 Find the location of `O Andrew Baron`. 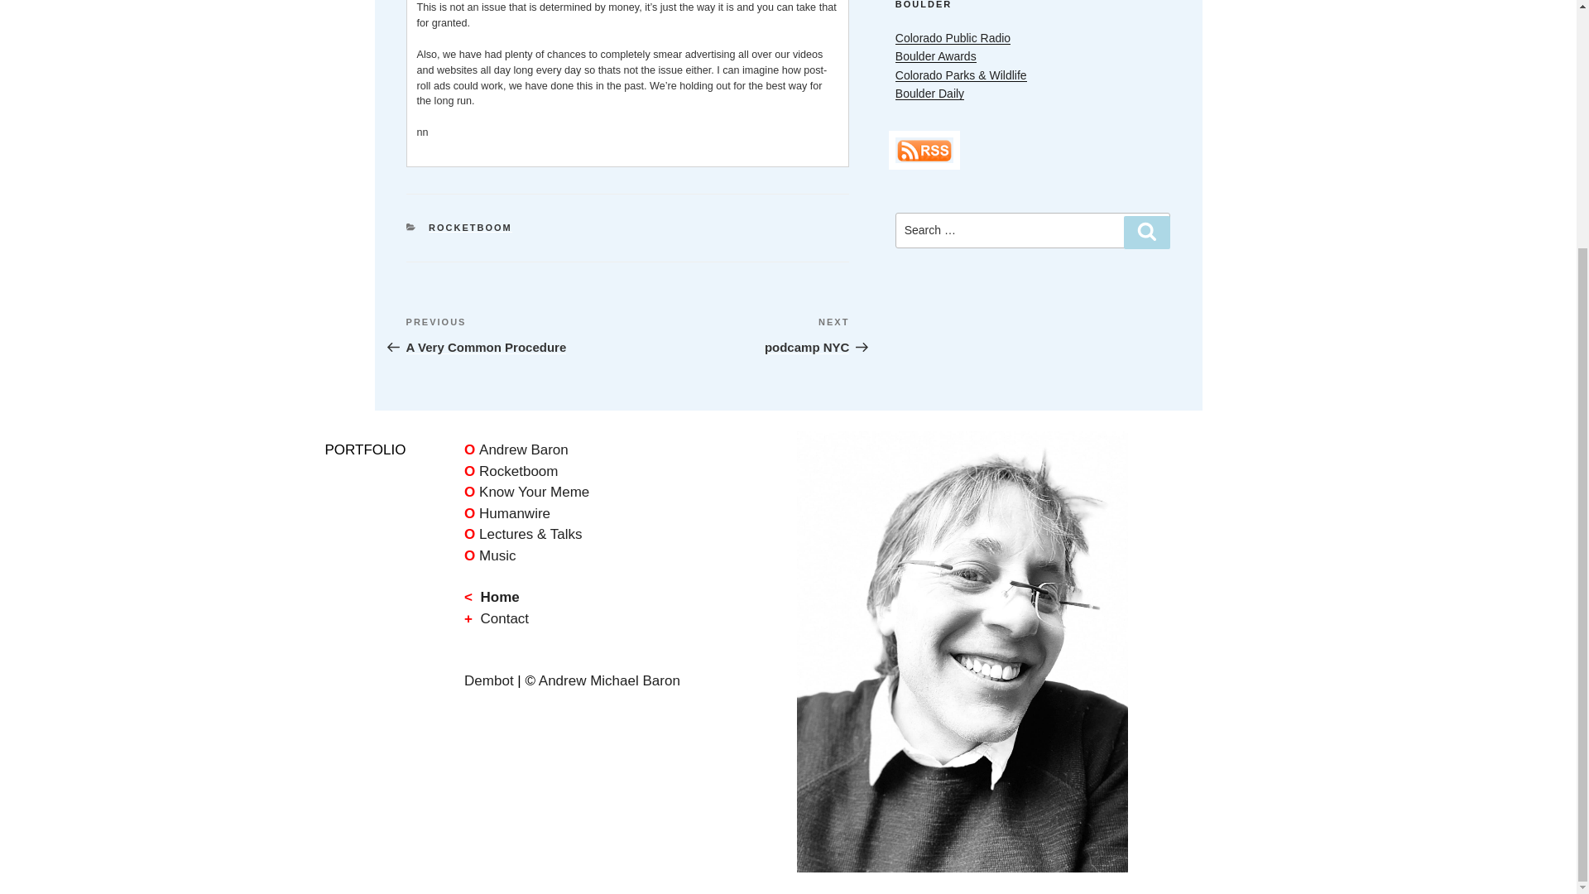

O Andrew Baron is located at coordinates (930, 93).